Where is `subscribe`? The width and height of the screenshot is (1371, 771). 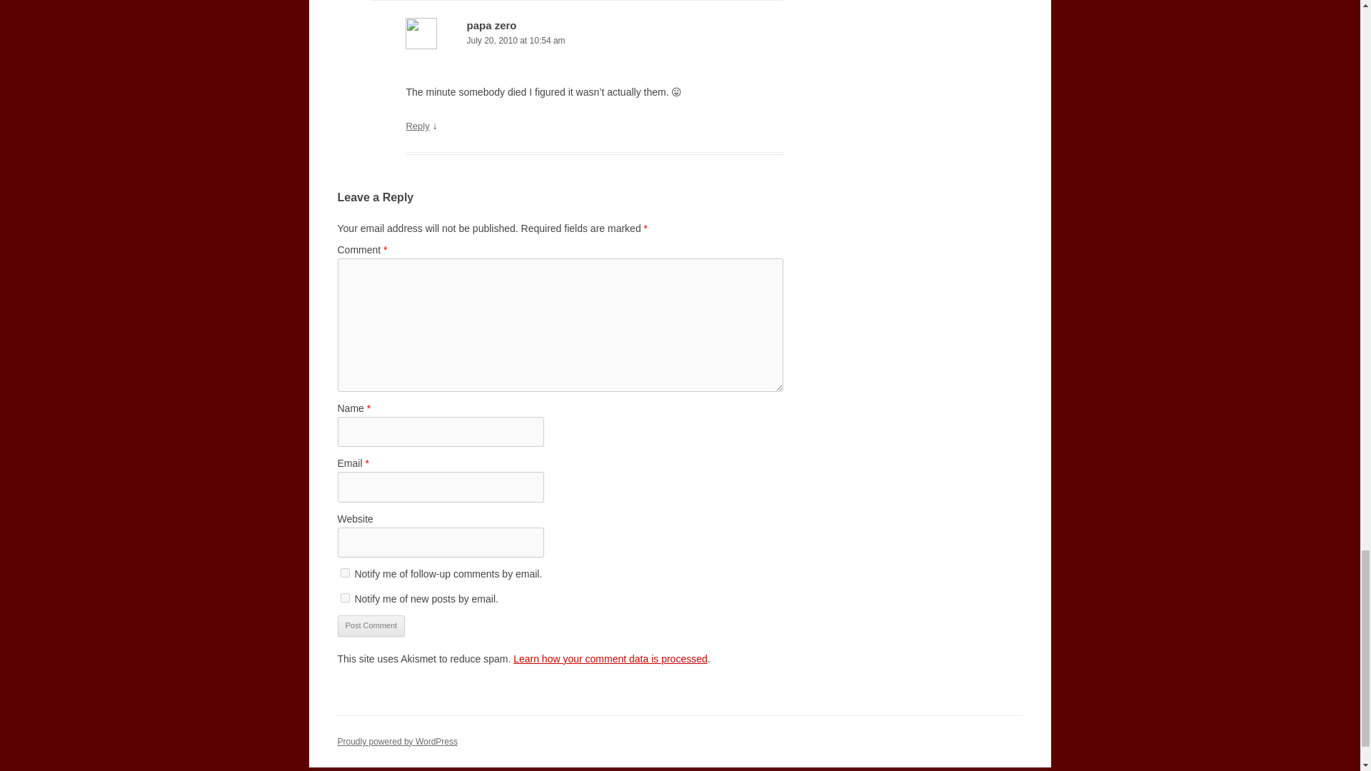
subscribe is located at coordinates (344, 597).